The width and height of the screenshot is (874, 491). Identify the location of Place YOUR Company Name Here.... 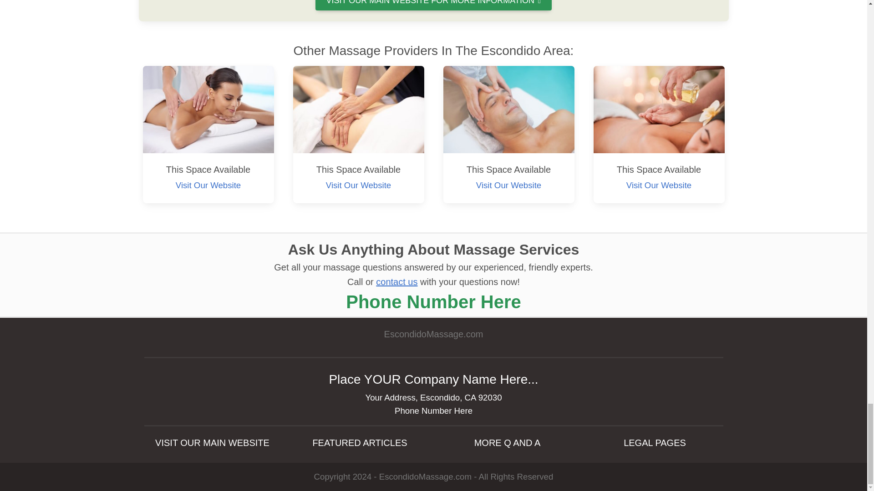
(433, 379).